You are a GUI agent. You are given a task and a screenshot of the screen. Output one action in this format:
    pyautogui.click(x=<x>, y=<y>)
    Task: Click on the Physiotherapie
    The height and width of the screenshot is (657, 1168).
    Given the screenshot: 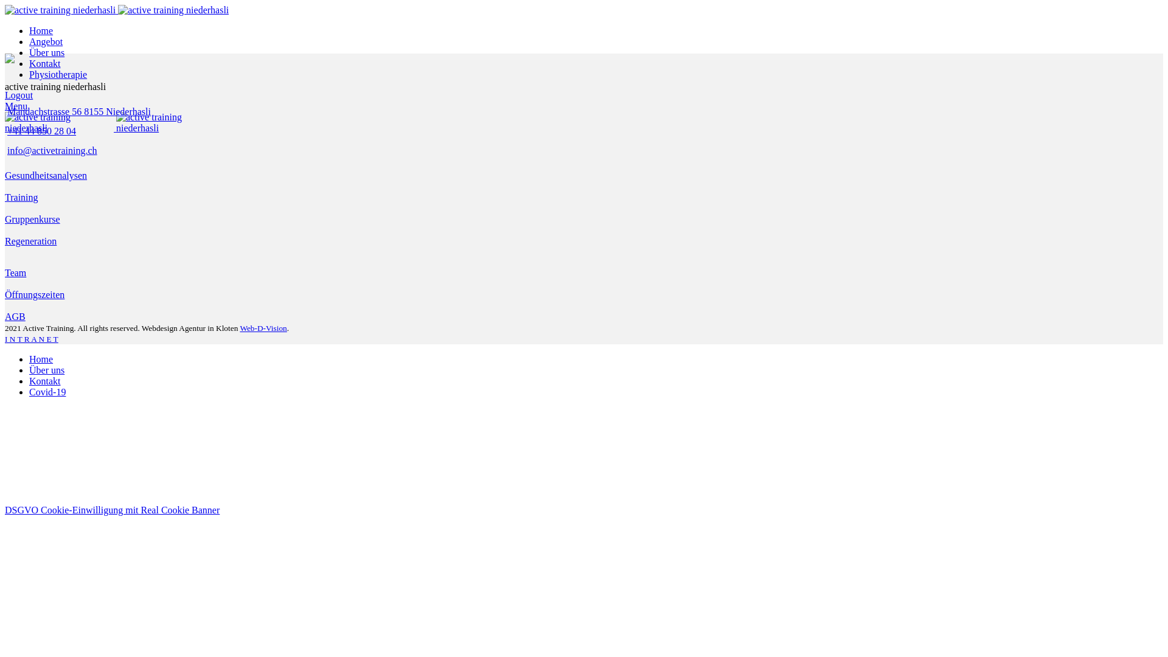 What is the action you would take?
    pyautogui.click(x=58, y=74)
    